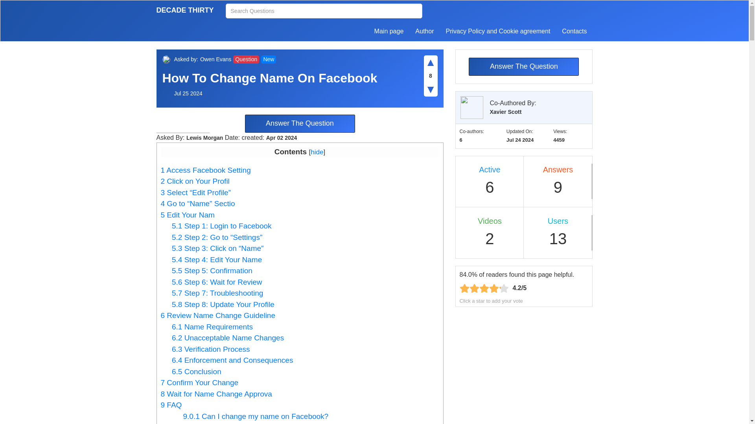 Image resolution: width=755 pixels, height=424 pixels. Describe the element at coordinates (217, 282) in the screenshot. I see `5.6 Step 6: Wait for Review` at that location.